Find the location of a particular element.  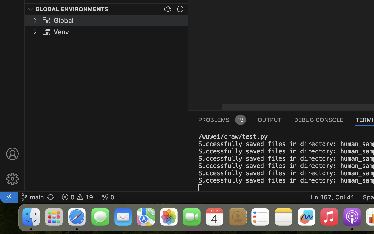

GLOBAL ENVIRONMENTS is located at coordinates (72, 9).